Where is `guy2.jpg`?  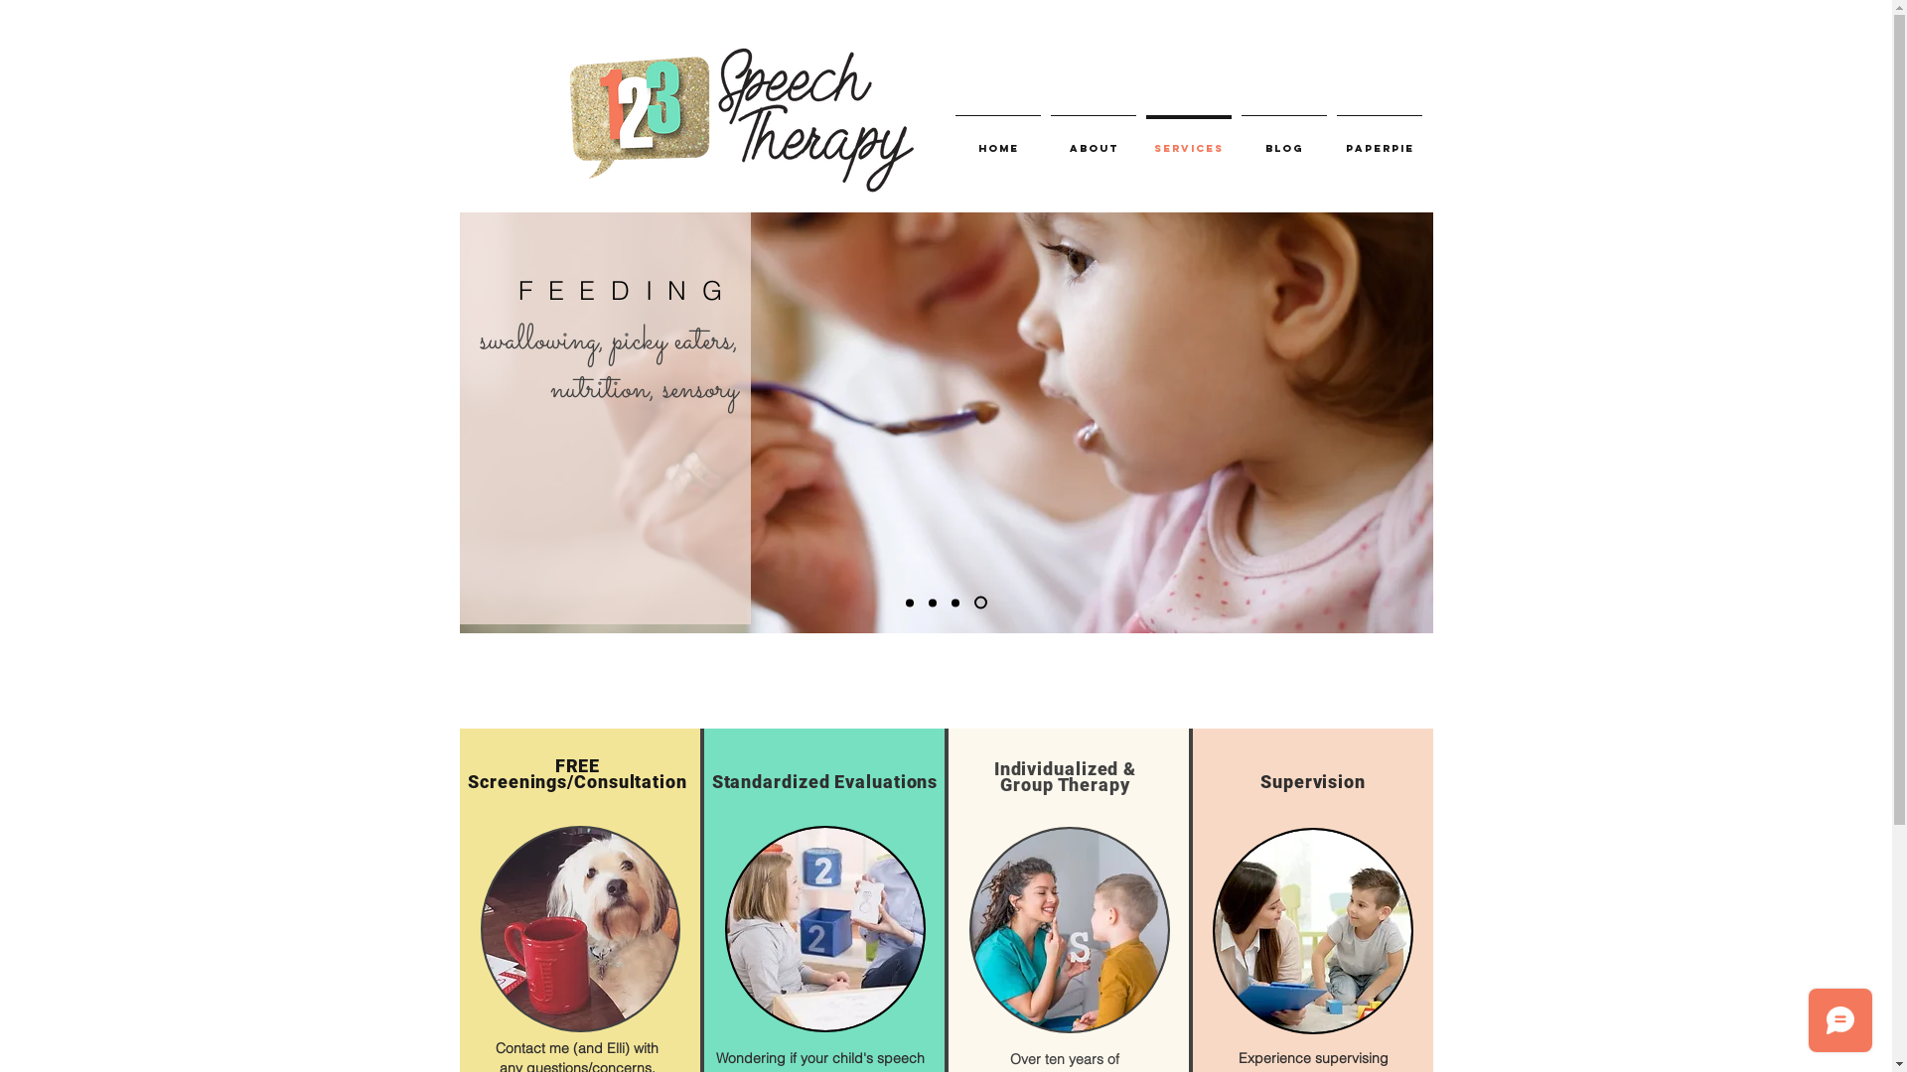
guy2.jpg is located at coordinates (1312, 931).